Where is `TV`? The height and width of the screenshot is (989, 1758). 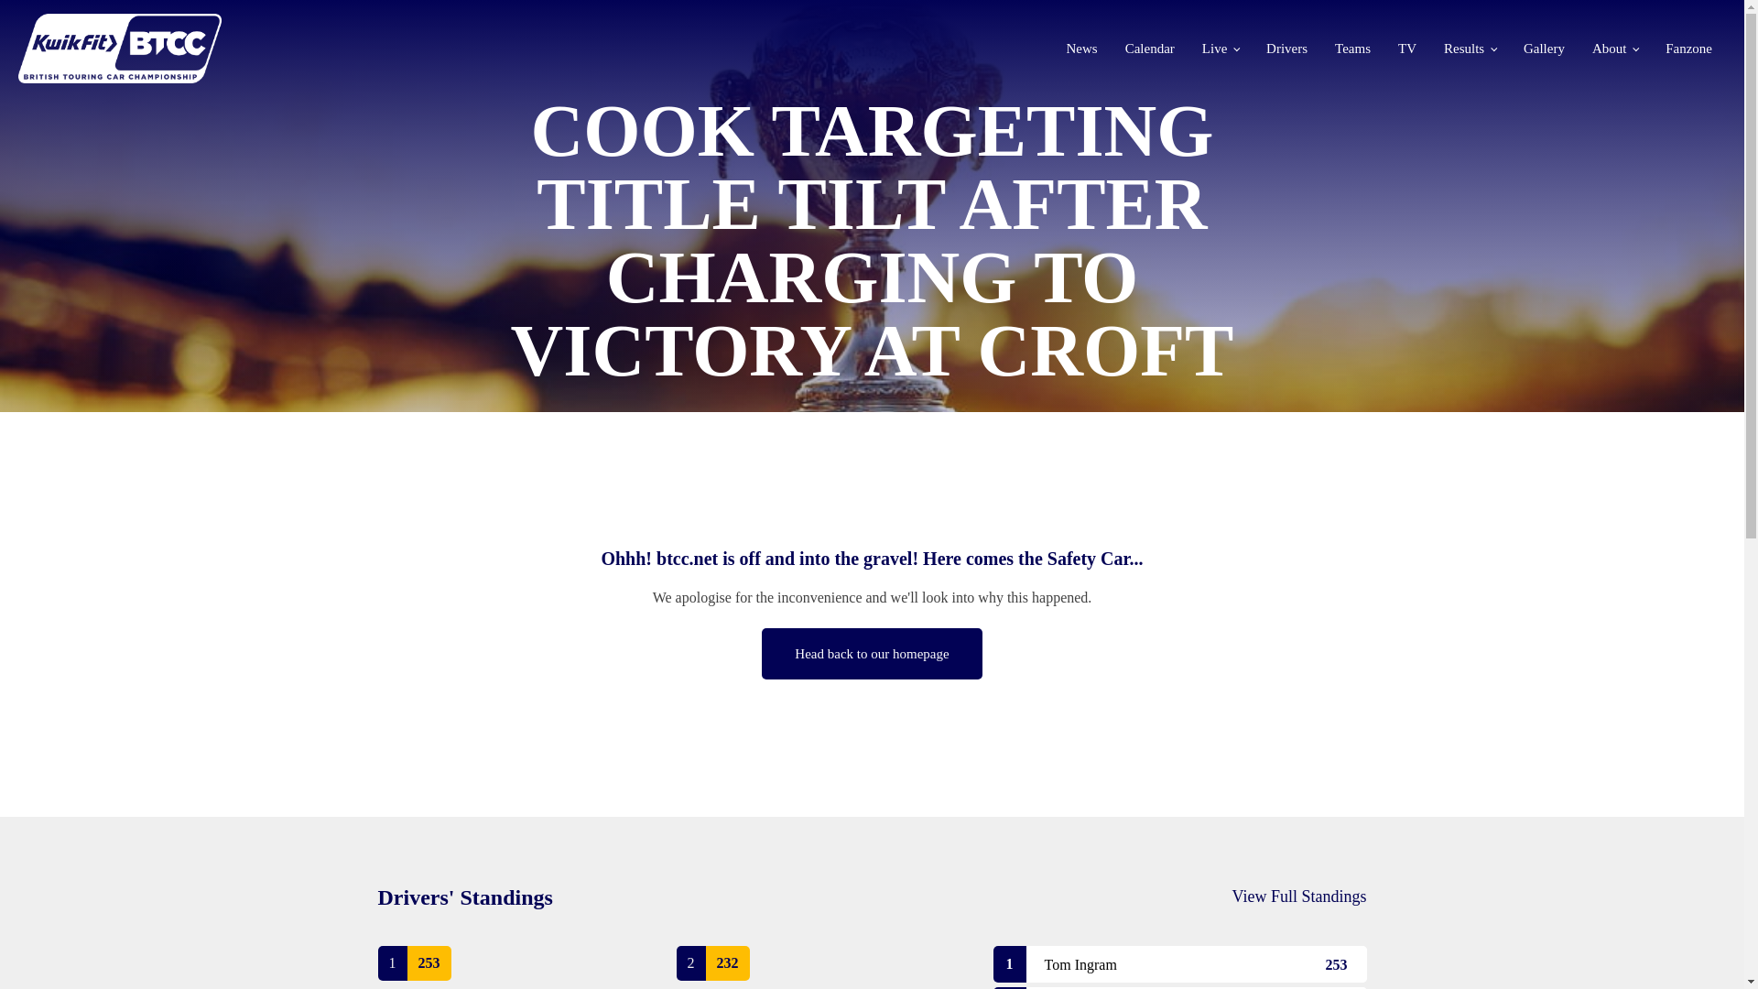
TV is located at coordinates (1406, 48).